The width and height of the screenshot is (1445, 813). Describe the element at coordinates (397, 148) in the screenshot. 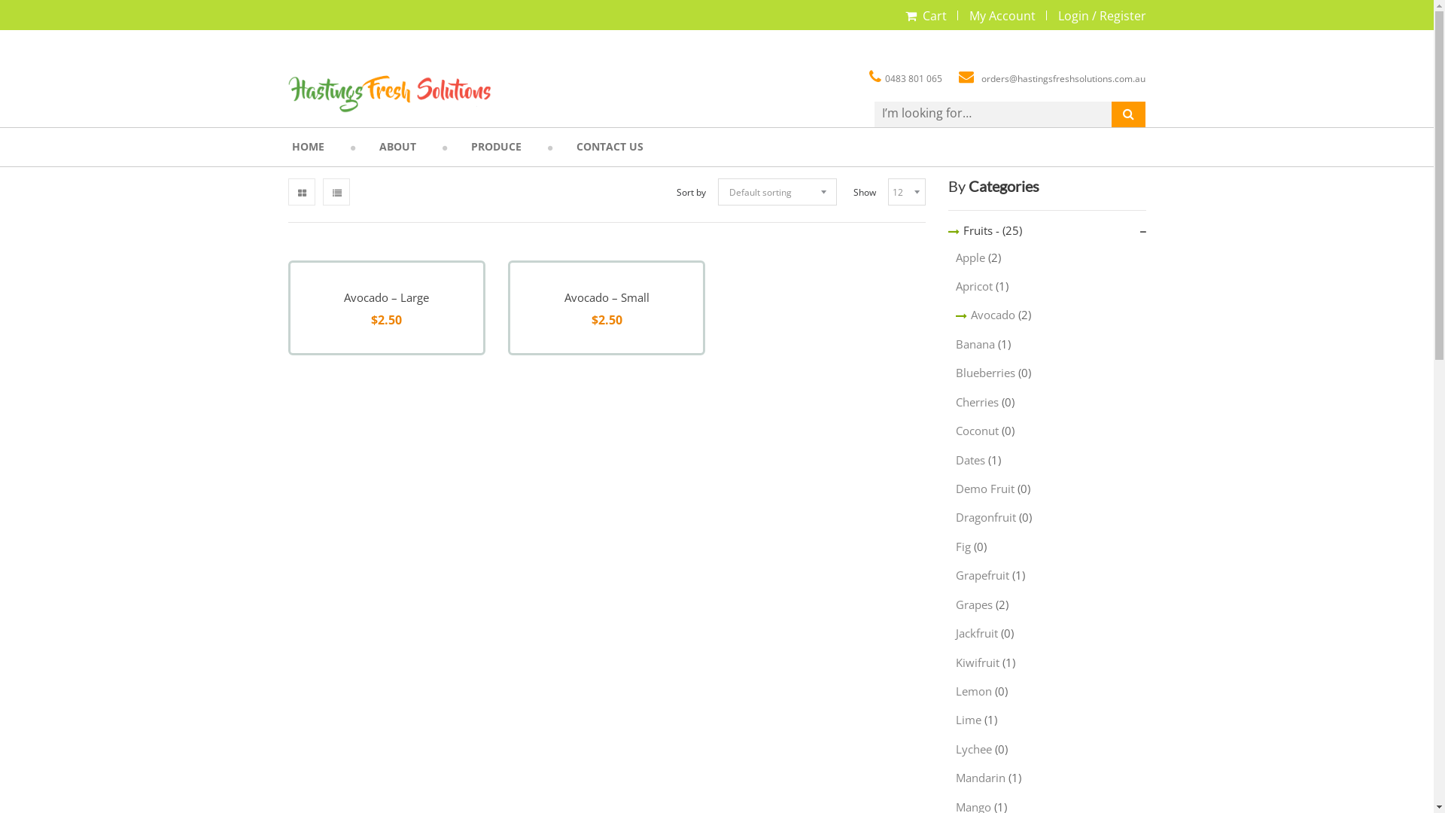

I see `ABOUT` at that location.